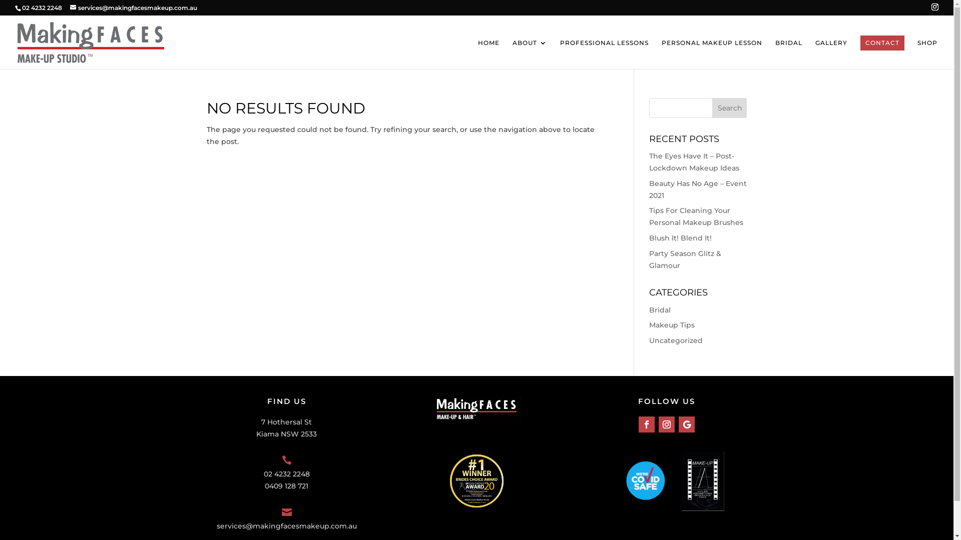 The width and height of the screenshot is (961, 540). What do you see at coordinates (605, 54) in the screenshot?
I see `PROFESSIONAL LESSONS` at bounding box center [605, 54].